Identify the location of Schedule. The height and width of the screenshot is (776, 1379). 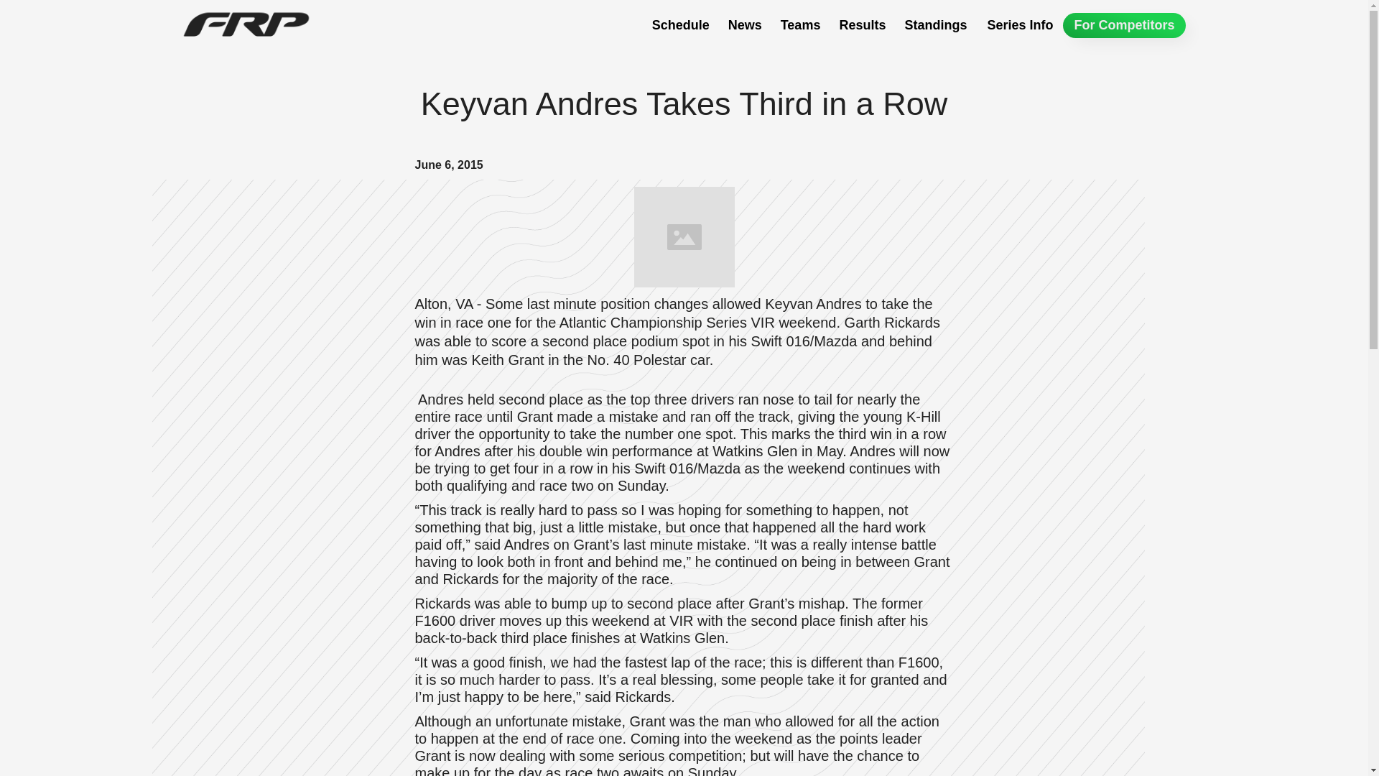
(681, 25).